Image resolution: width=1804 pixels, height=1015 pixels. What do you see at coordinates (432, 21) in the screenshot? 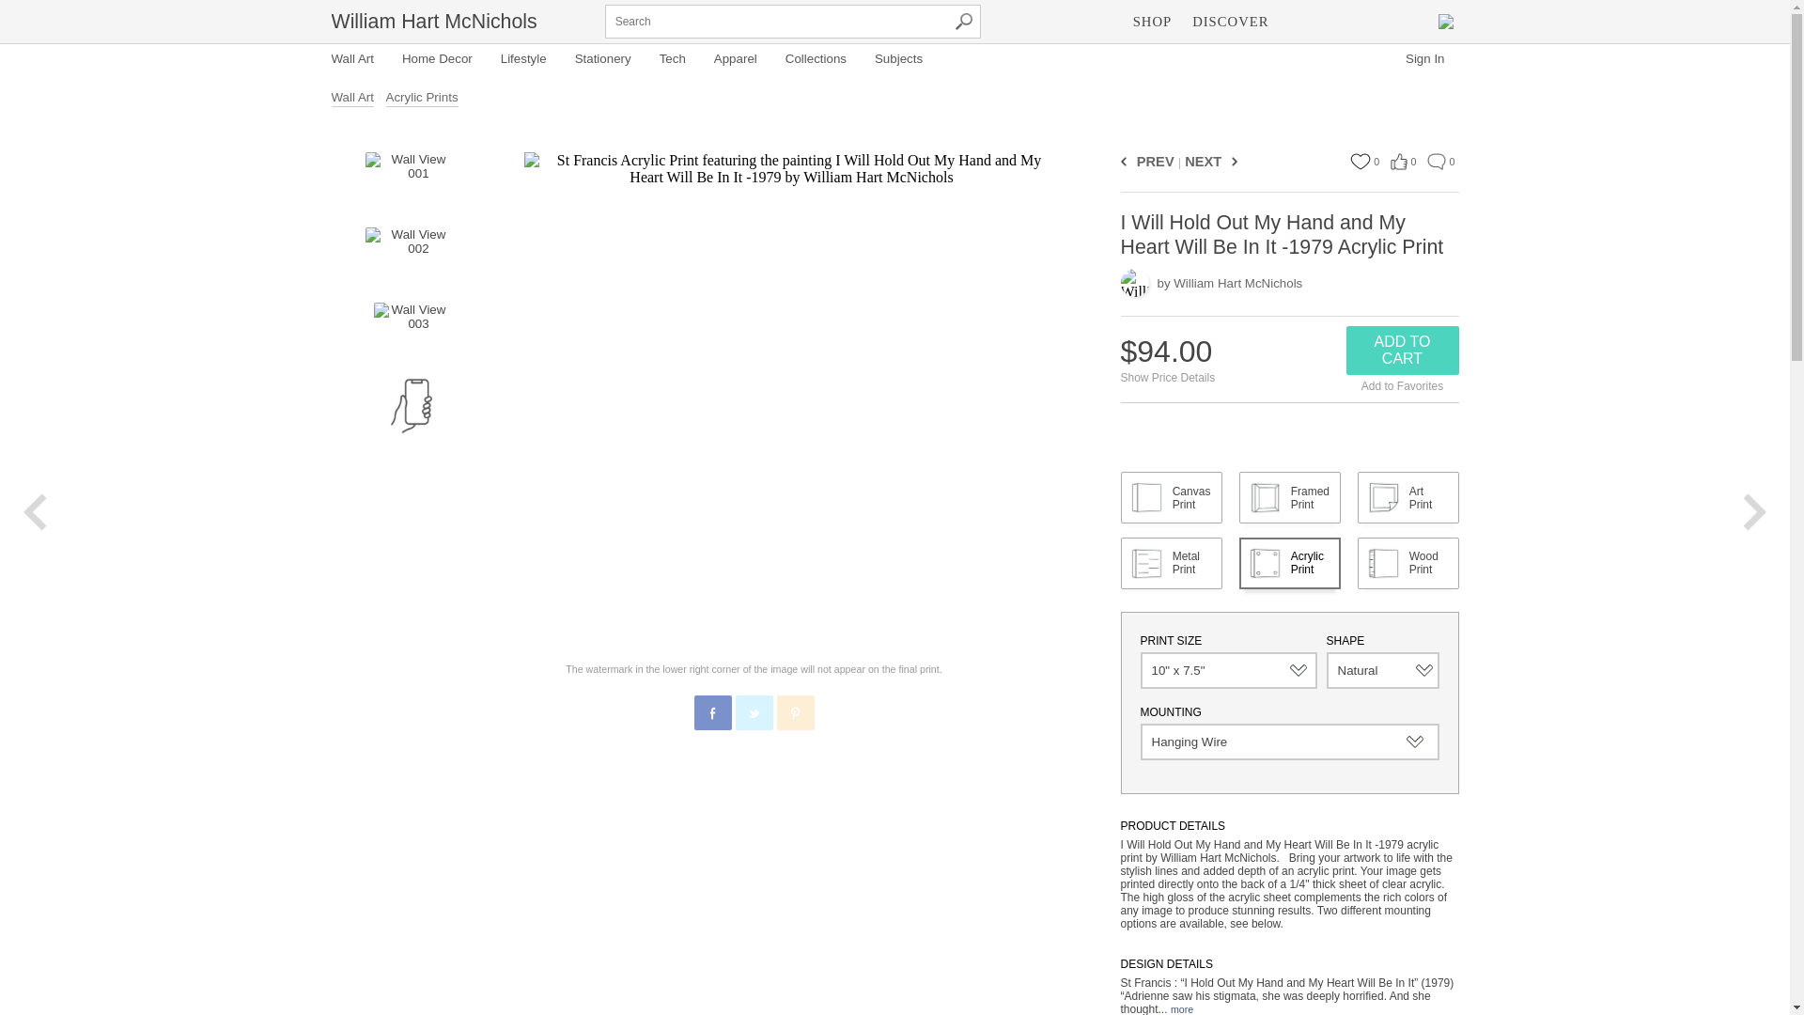
I see `William Hart McNichols` at bounding box center [432, 21].